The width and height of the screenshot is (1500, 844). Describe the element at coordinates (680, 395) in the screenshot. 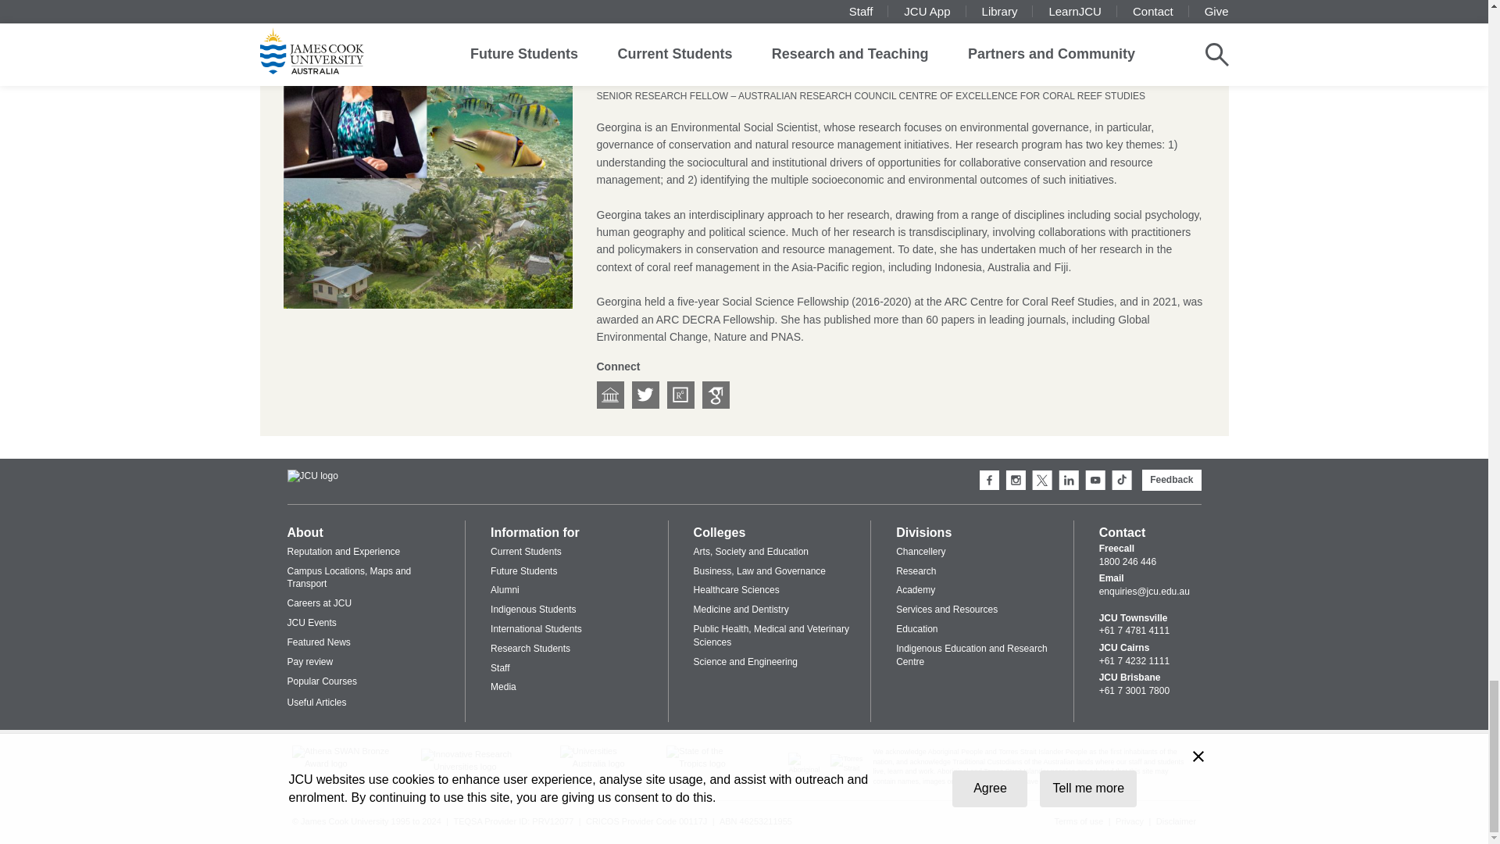

I see `Dr Georgina Gurney research gate` at that location.